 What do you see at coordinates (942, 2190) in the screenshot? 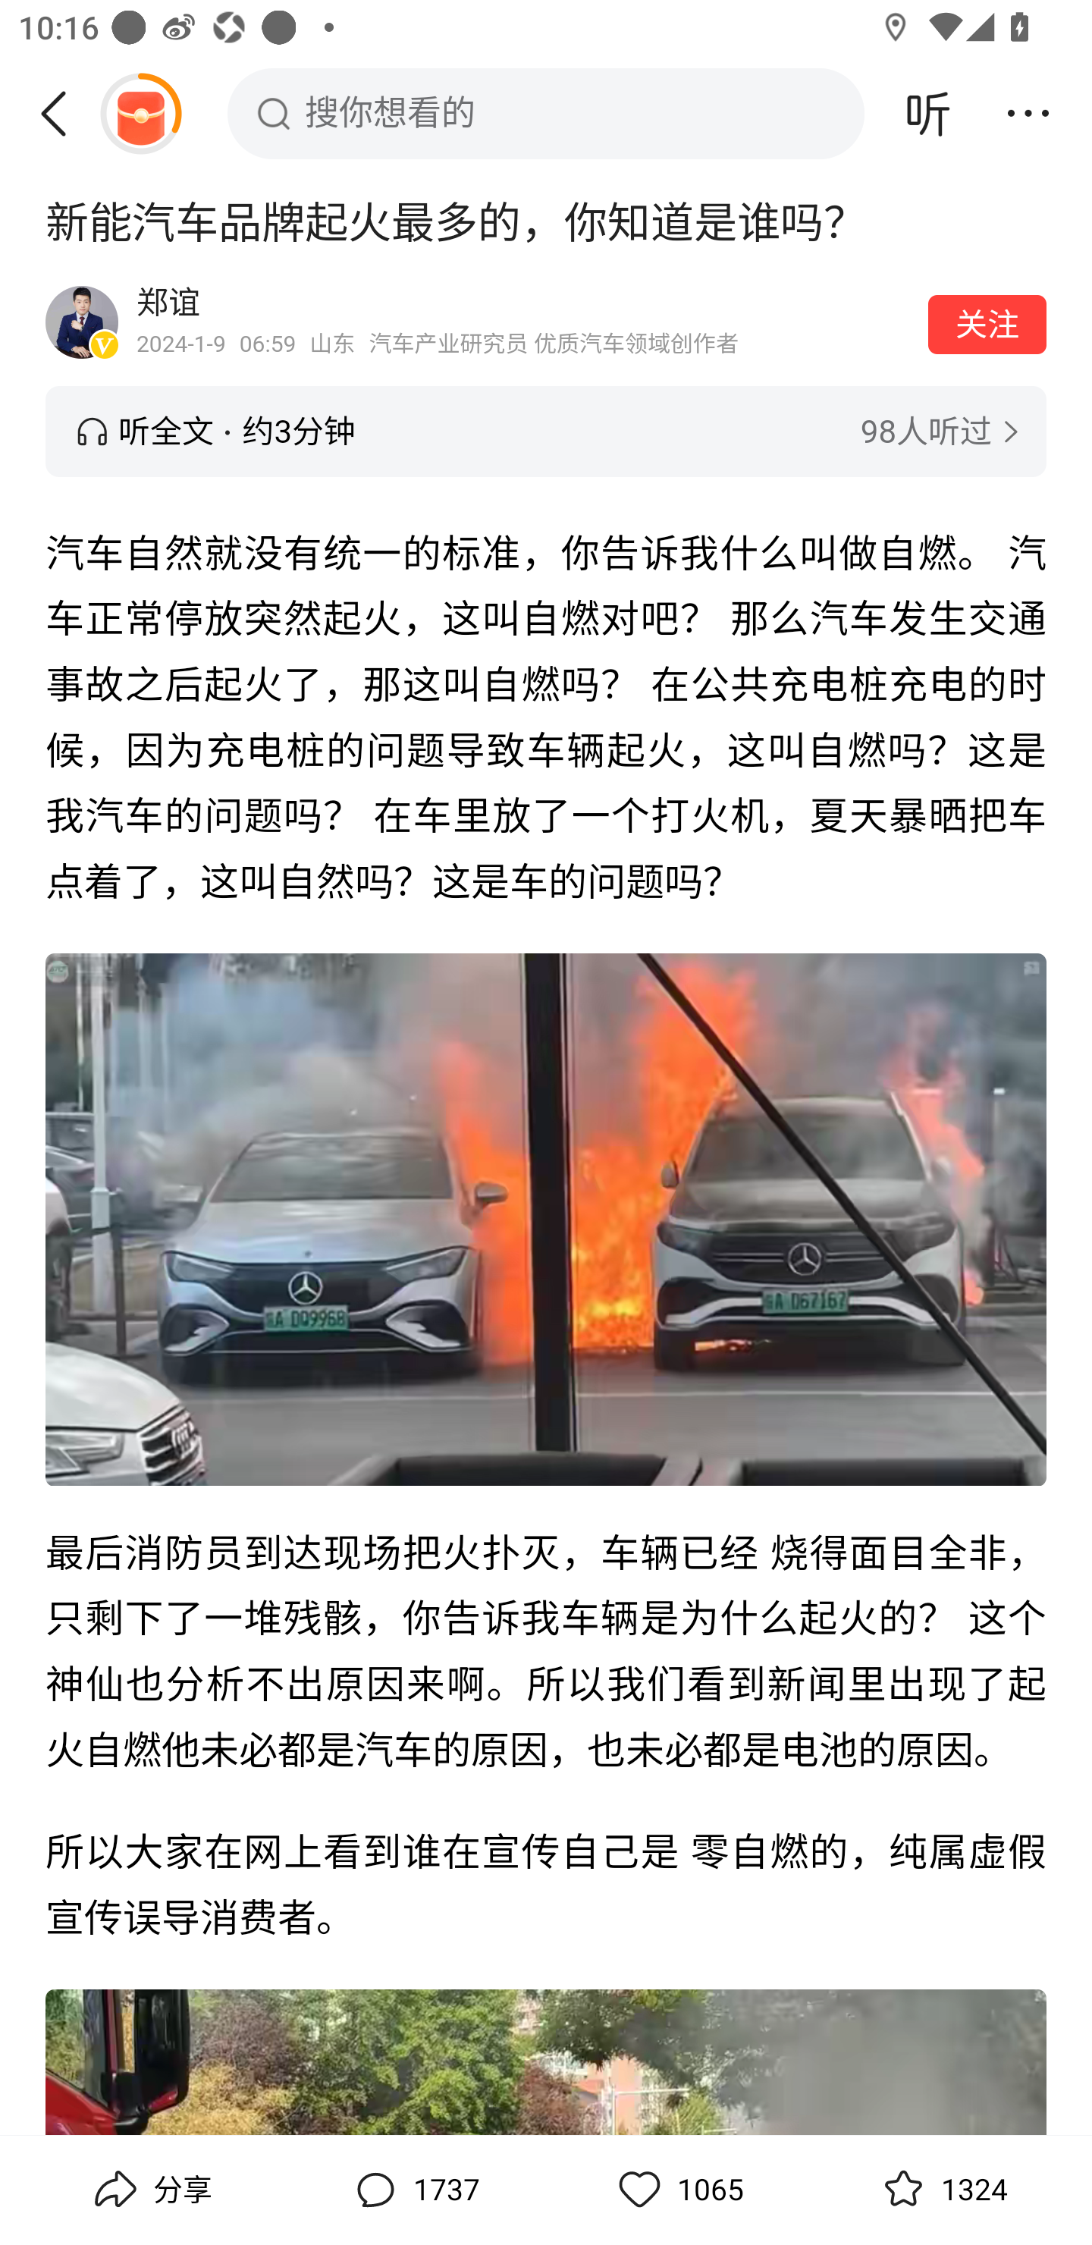
I see `收藏,1324 1324` at bounding box center [942, 2190].